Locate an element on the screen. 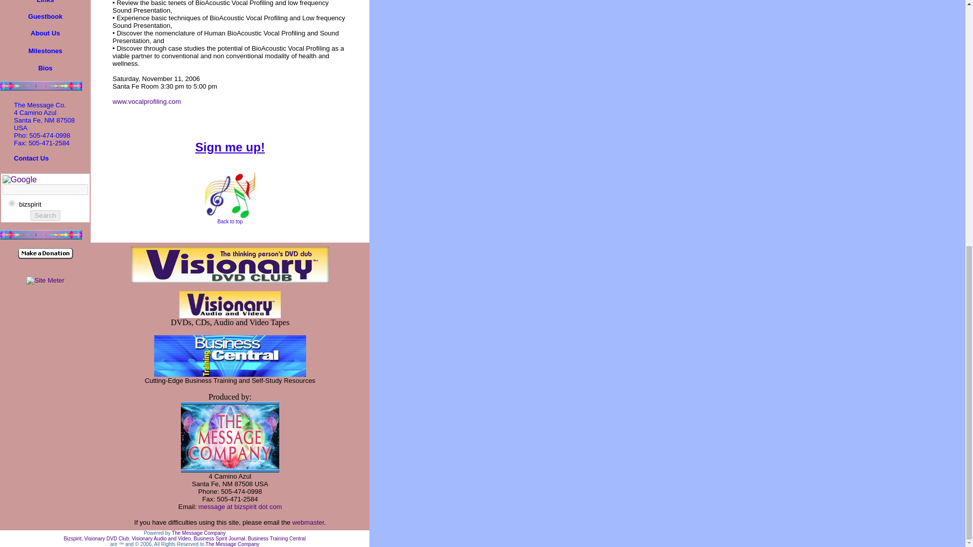 The image size is (973, 547). Sign me up! is located at coordinates (230, 149).